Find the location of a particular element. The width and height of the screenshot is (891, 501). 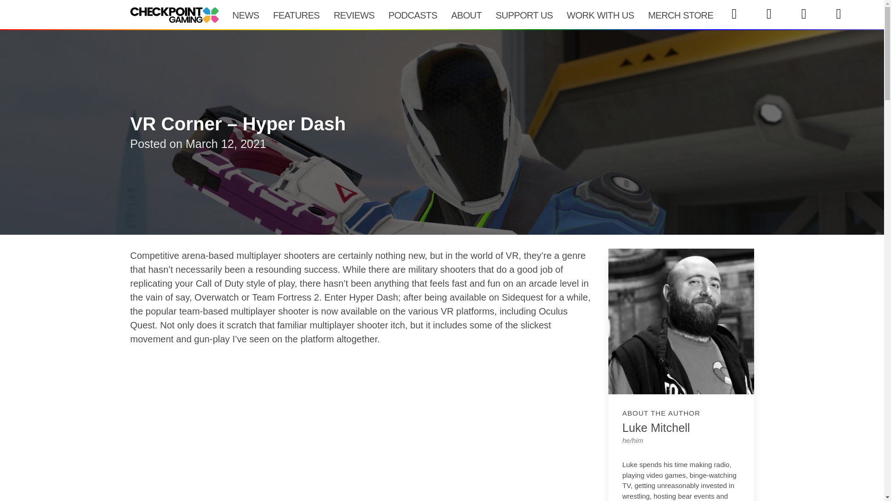

MERCH STORE is located at coordinates (680, 15).